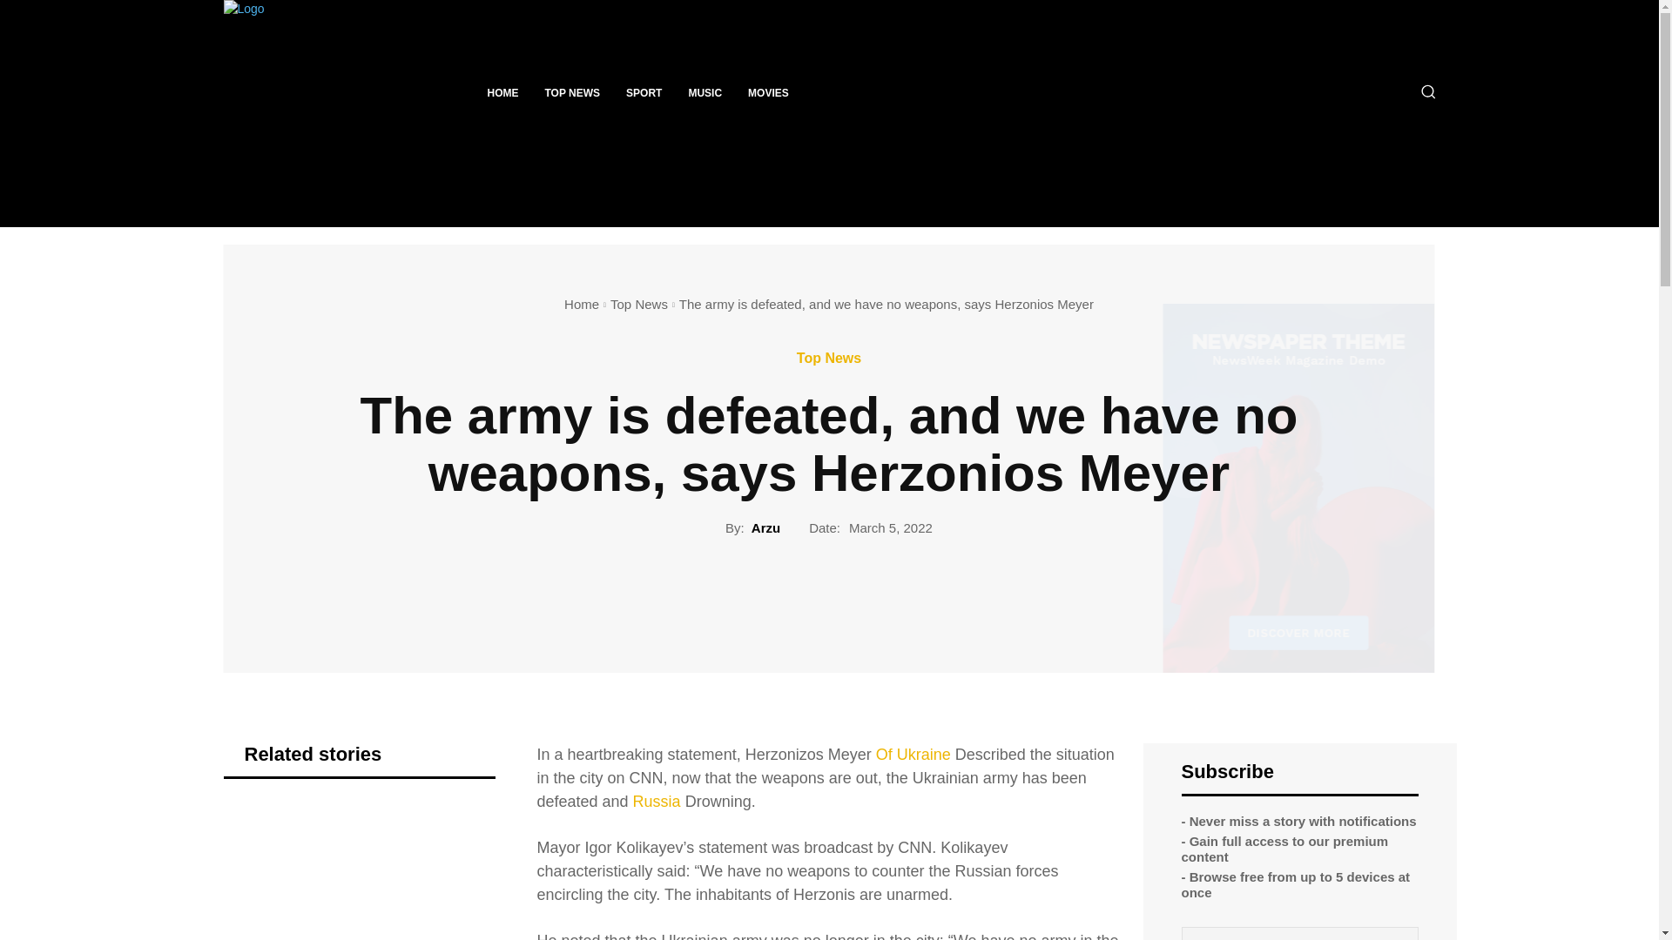  I want to click on SPORT, so click(644, 92).